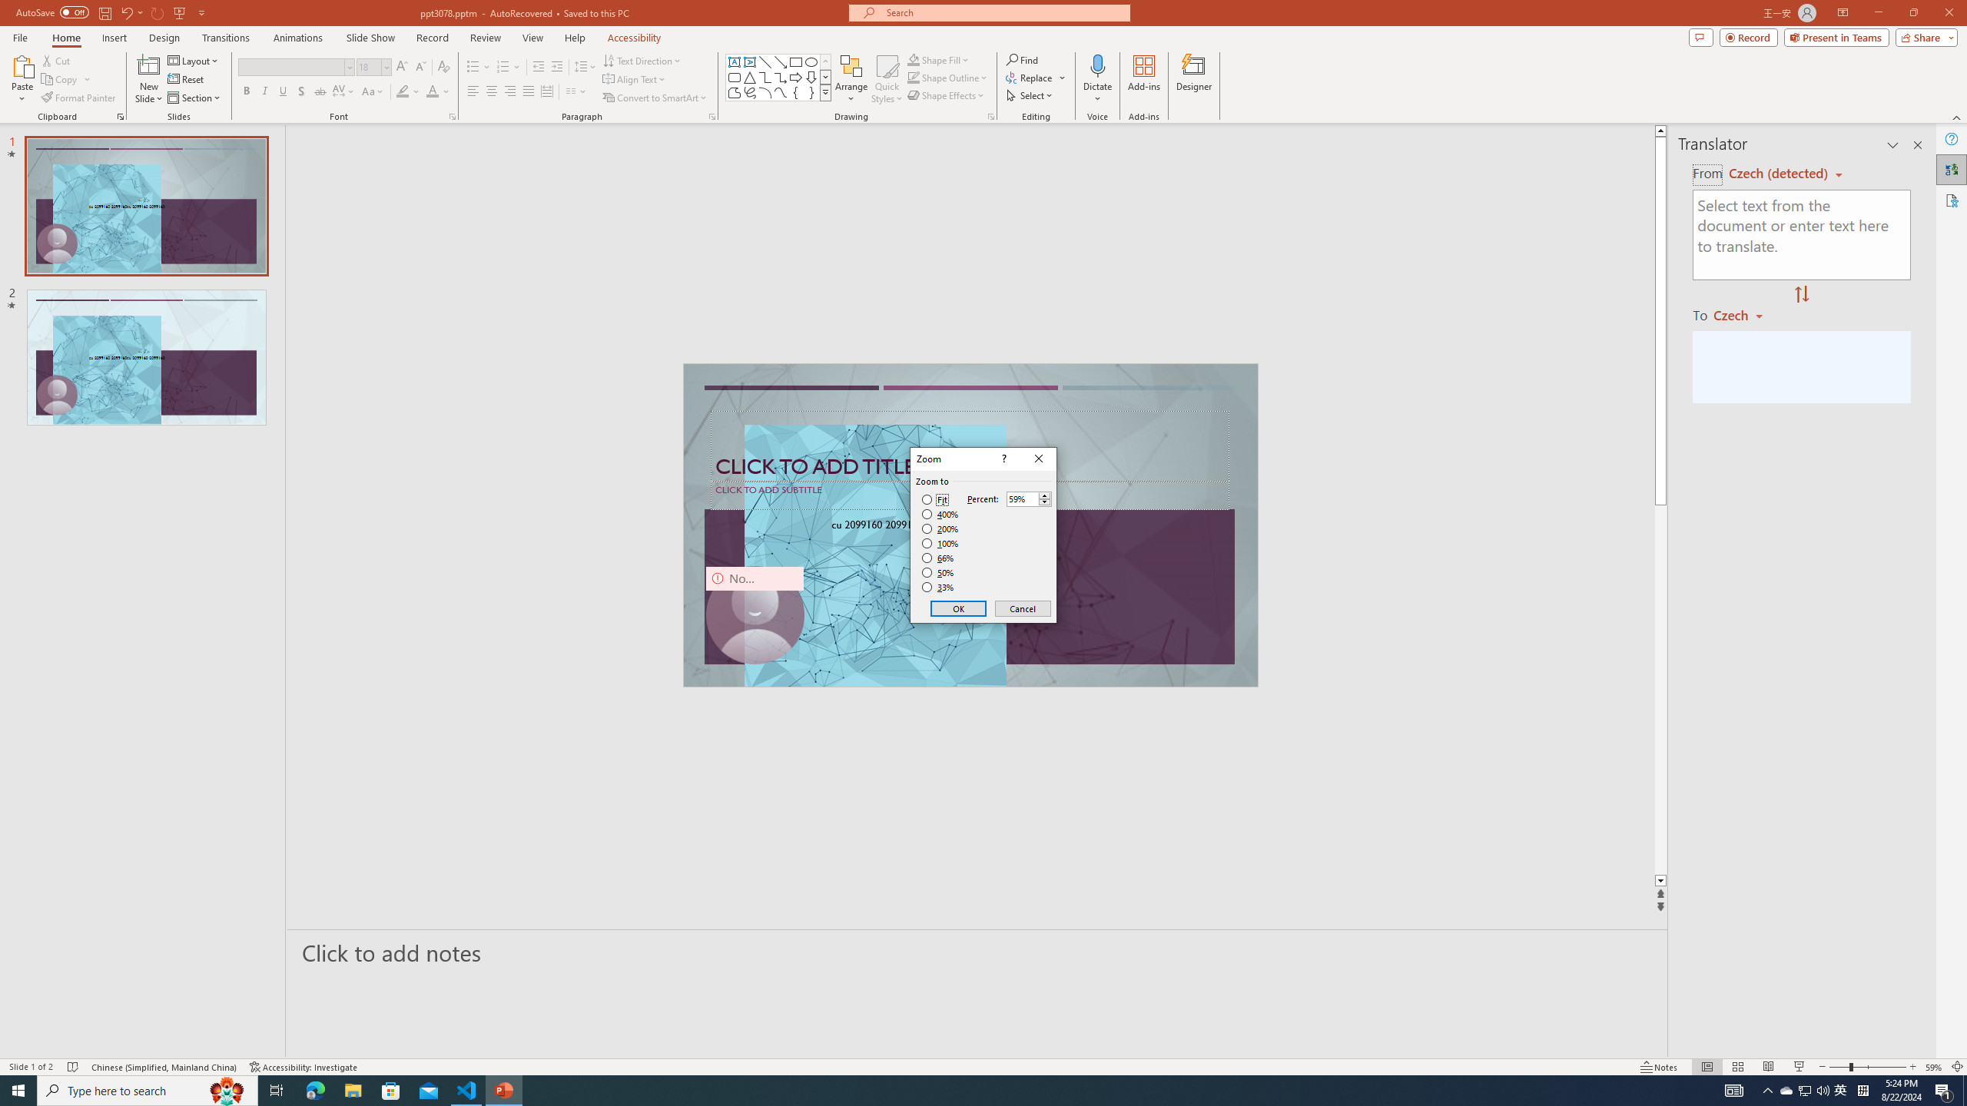 Image resolution: width=1967 pixels, height=1106 pixels. Describe the element at coordinates (939, 573) in the screenshot. I see `50%` at that location.